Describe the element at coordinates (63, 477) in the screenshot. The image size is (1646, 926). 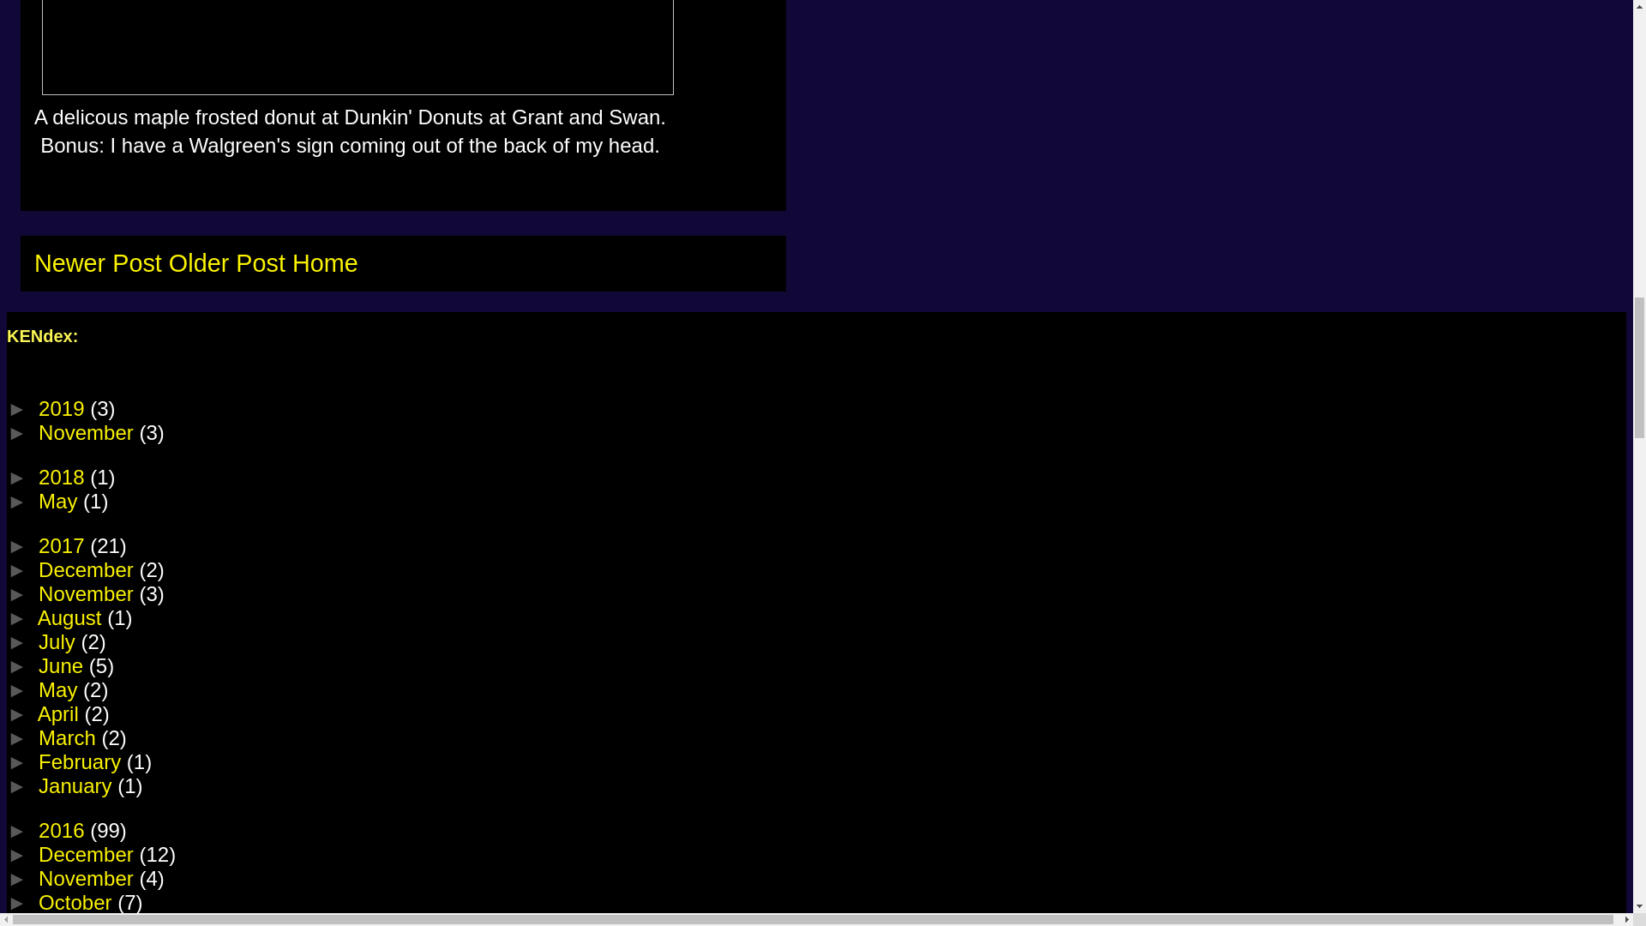
I see `2018` at that location.